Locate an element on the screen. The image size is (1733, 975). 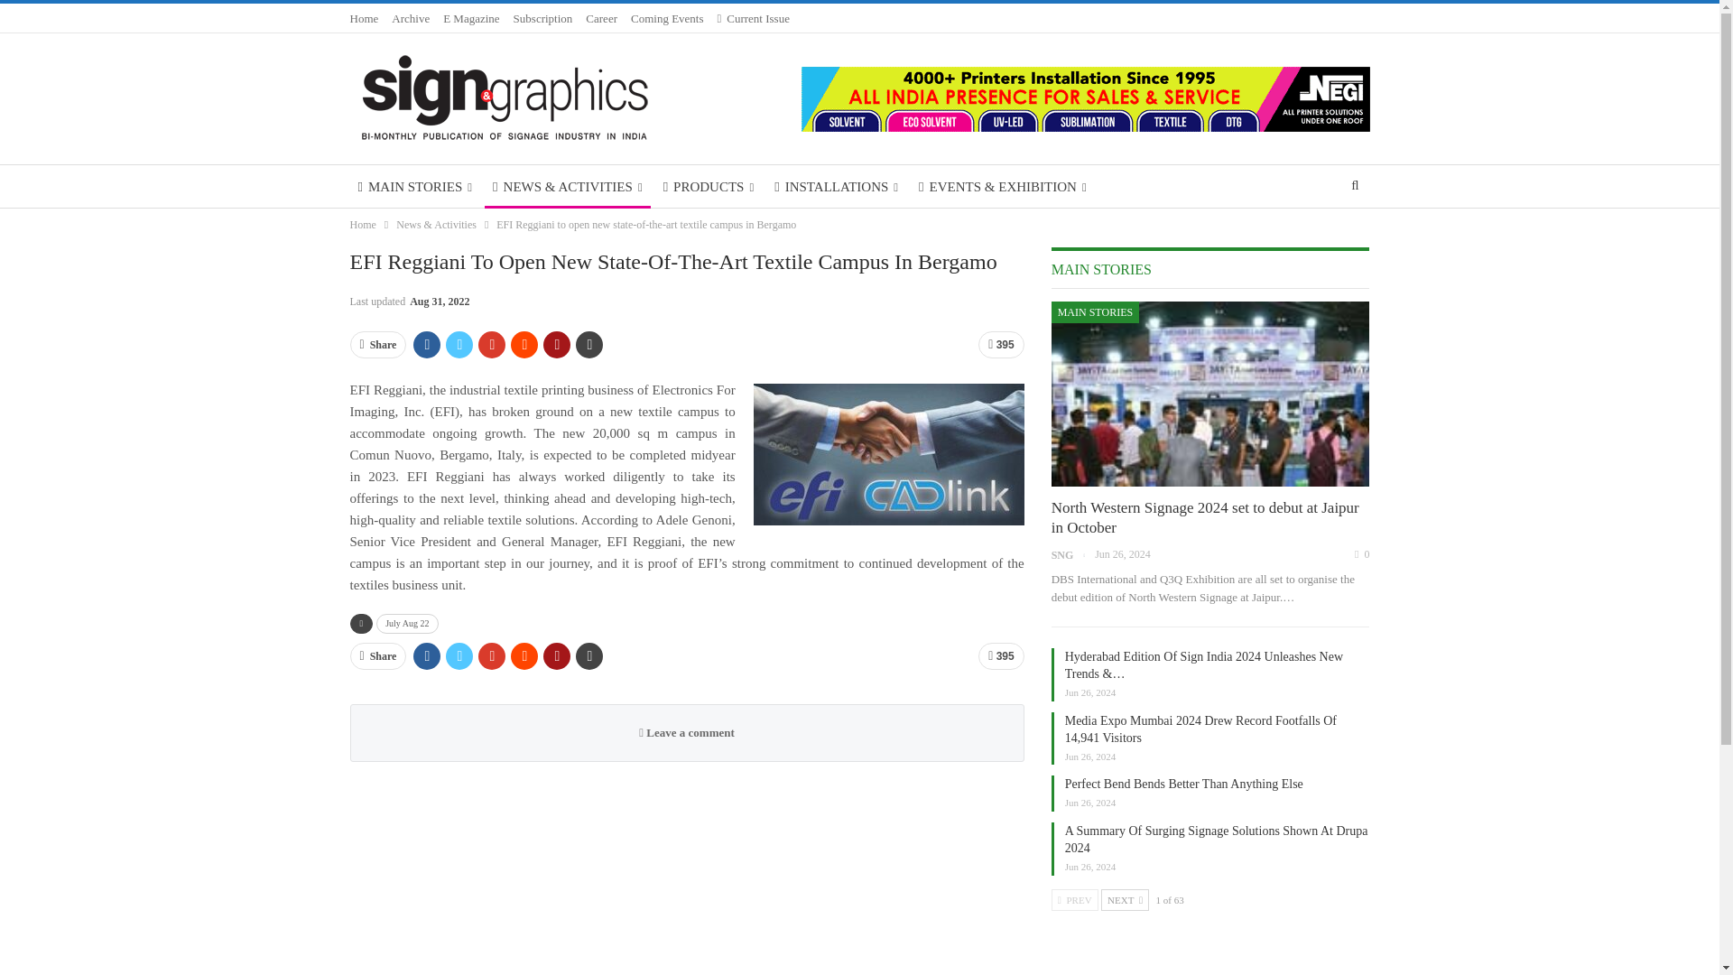
E Magazine is located at coordinates (471, 18).